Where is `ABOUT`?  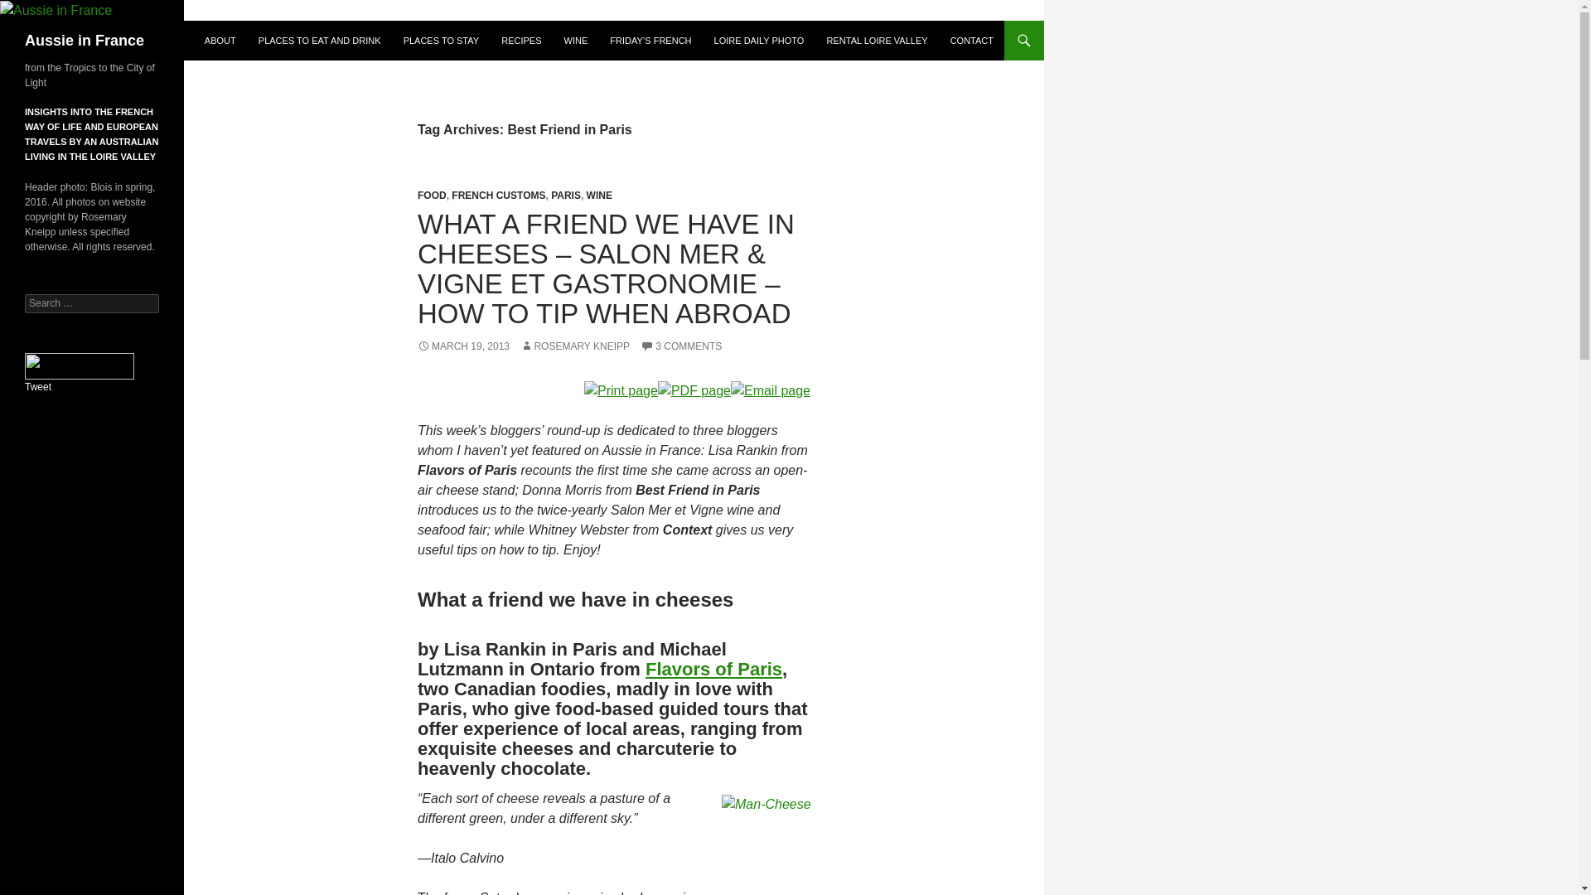 ABOUT is located at coordinates (220, 40).